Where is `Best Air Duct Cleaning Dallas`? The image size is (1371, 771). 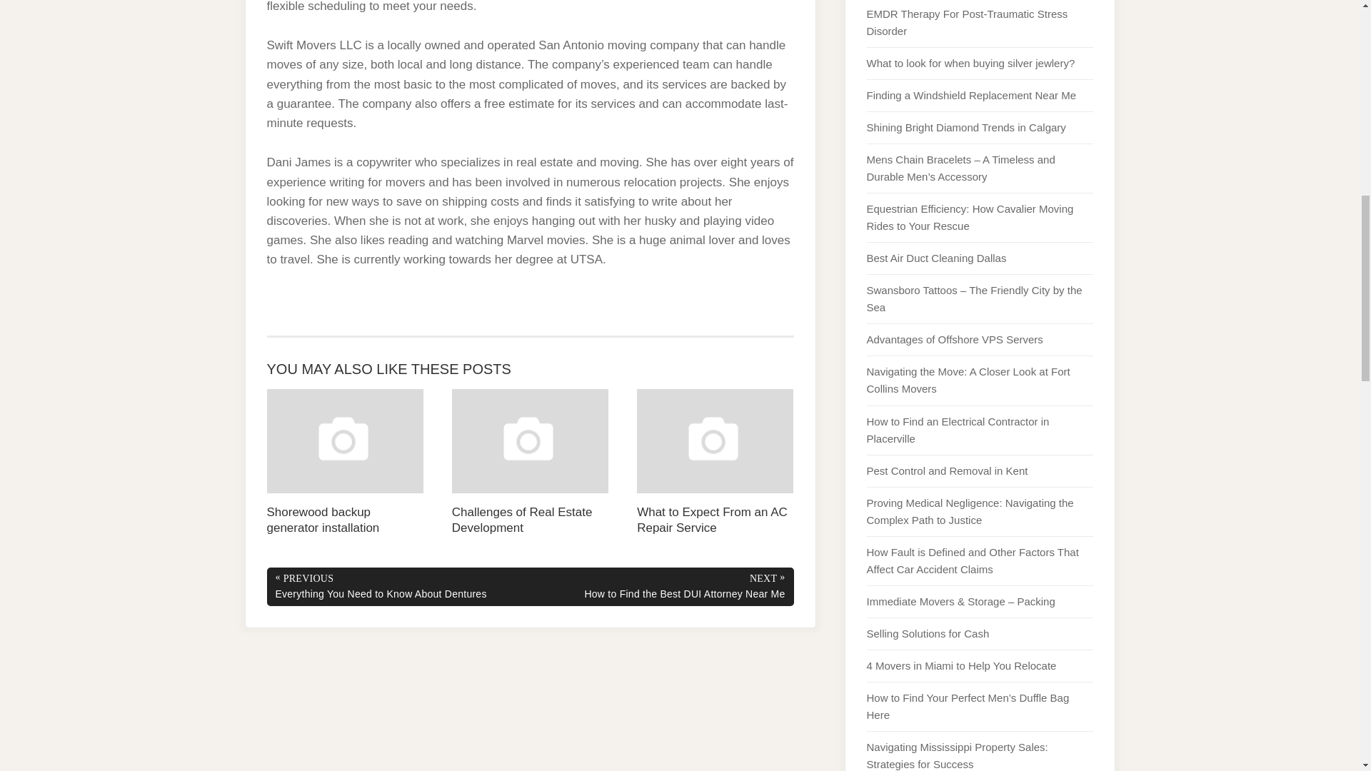 Best Air Duct Cleaning Dallas is located at coordinates (936, 258).